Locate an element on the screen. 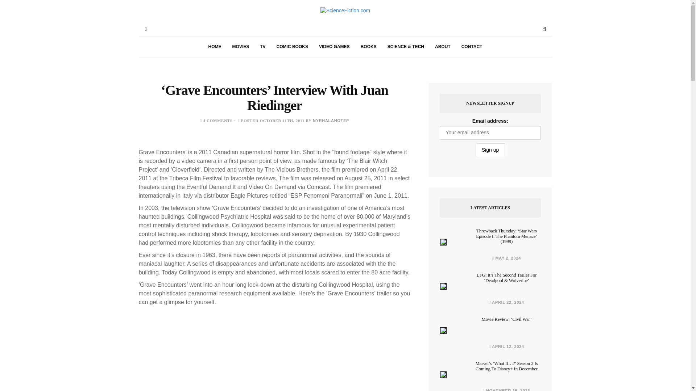 This screenshot has height=391, width=696. BOOKS is located at coordinates (368, 47).